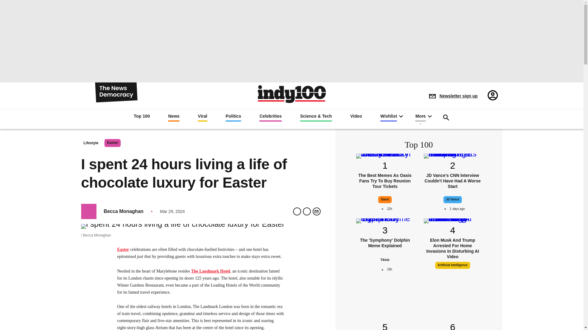  I want to click on Top 100, so click(142, 117).